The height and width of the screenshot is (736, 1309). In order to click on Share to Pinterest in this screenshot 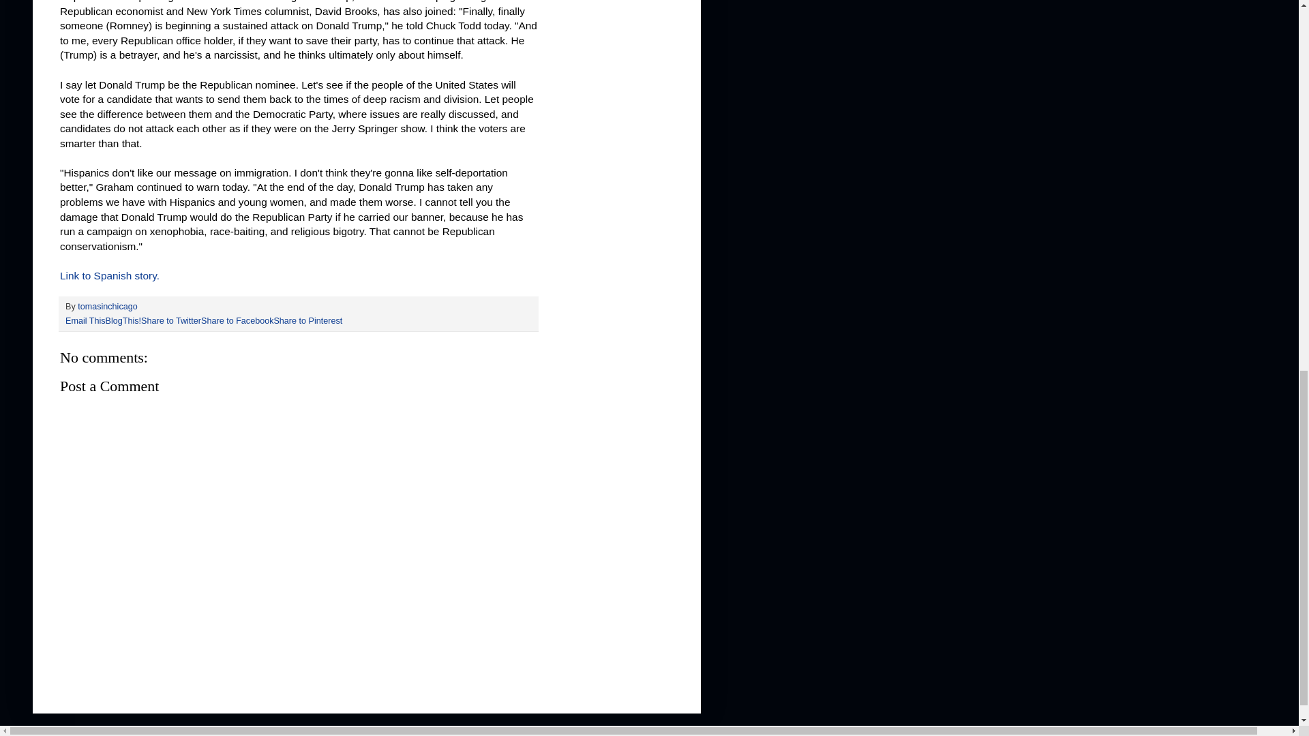, I will do `click(307, 321)`.